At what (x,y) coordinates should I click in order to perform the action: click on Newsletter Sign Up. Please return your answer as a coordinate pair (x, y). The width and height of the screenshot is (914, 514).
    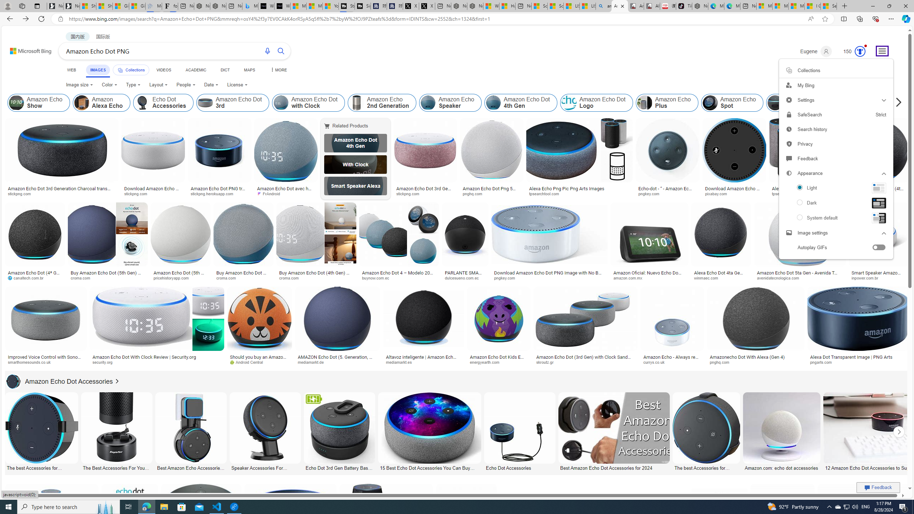
    Looking at the image, I should click on (71, 6).